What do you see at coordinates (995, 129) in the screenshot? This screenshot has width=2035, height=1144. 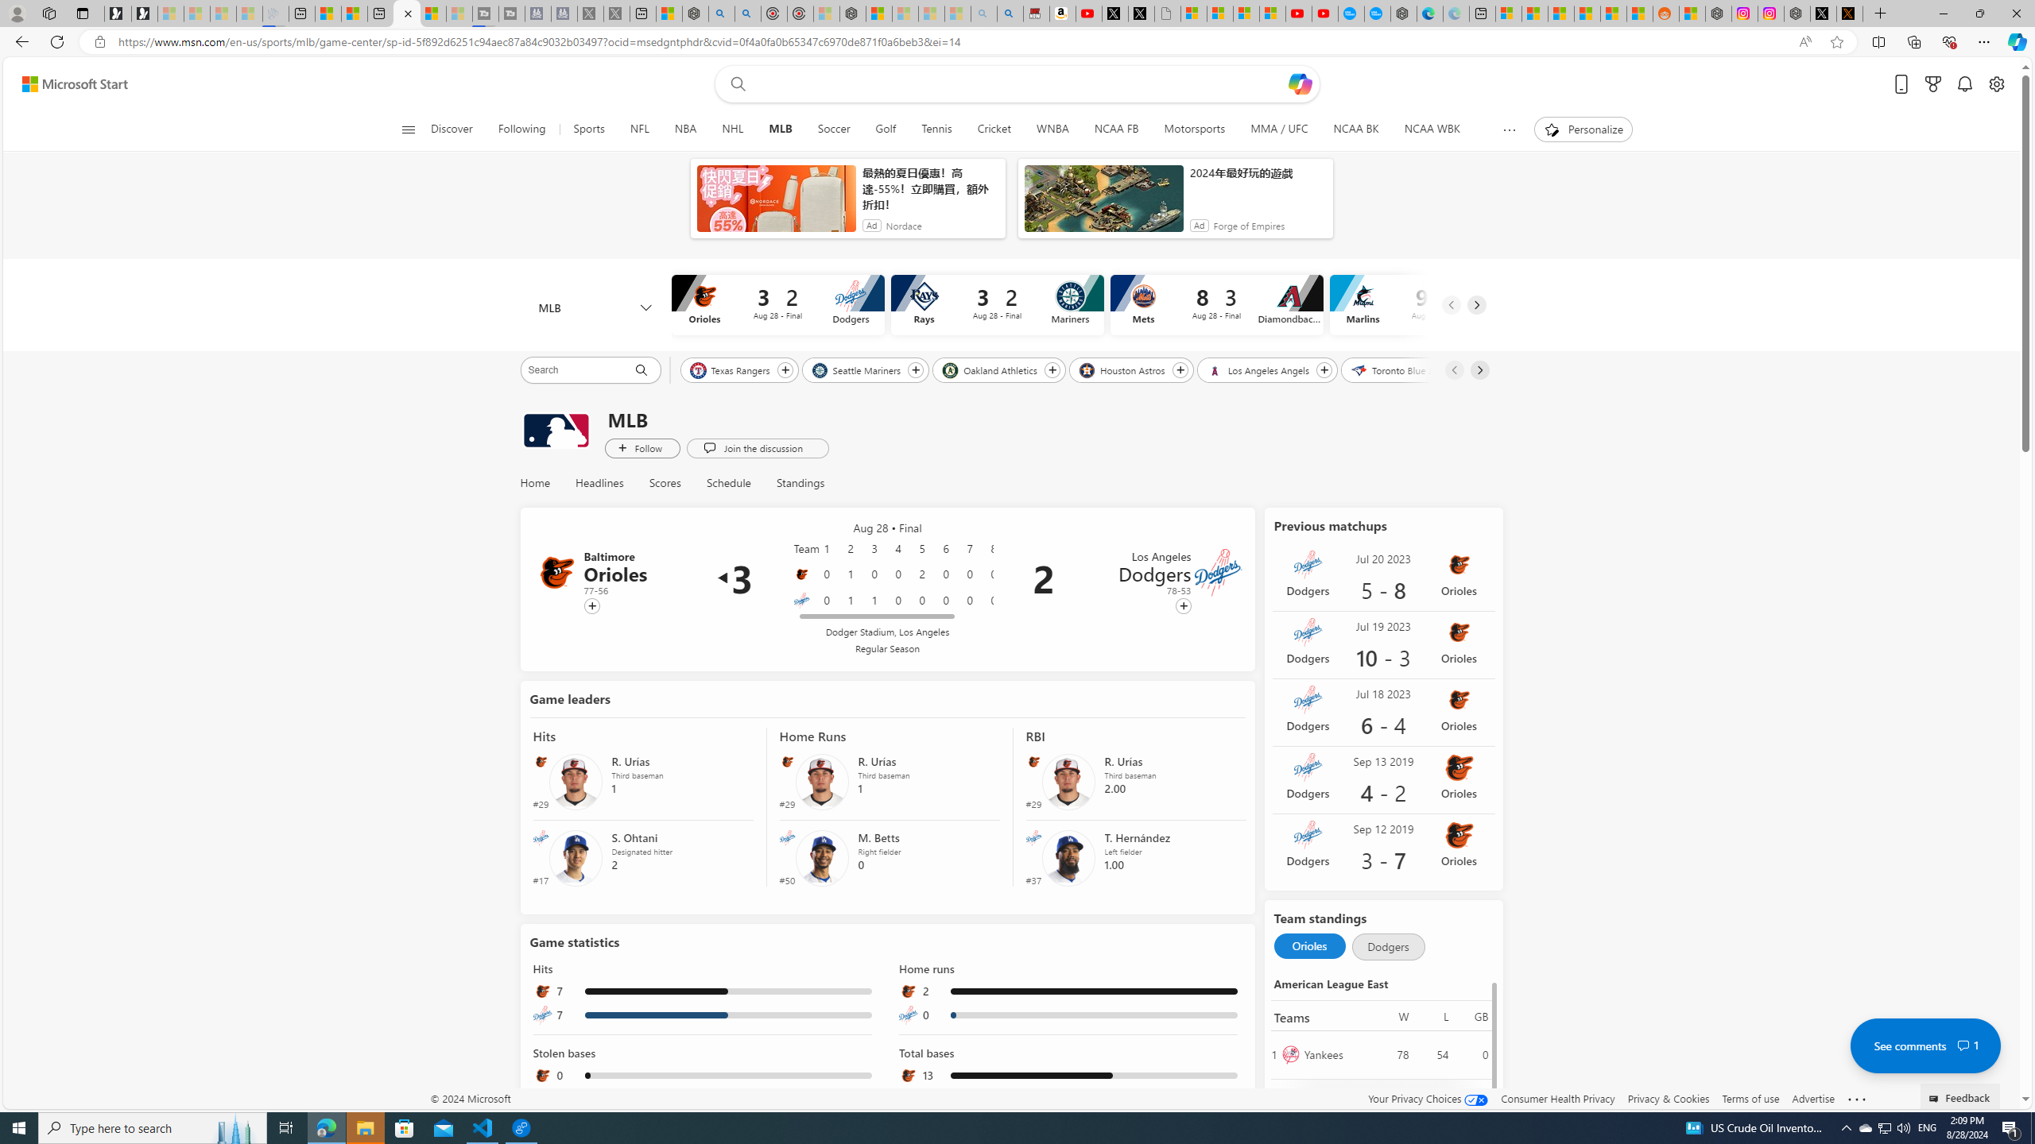 I see `Cricket` at bounding box center [995, 129].